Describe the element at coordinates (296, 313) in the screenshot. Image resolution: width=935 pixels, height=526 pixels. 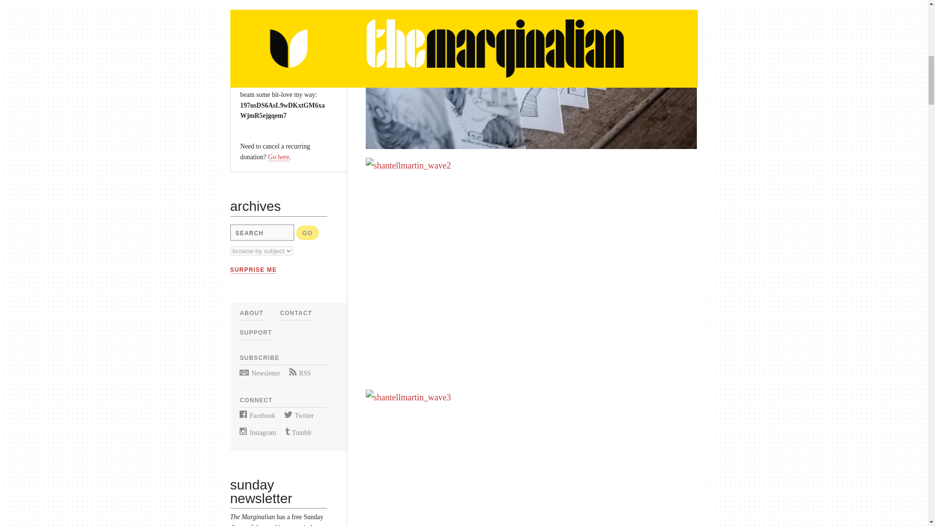
I see `CONTACT` at that location.